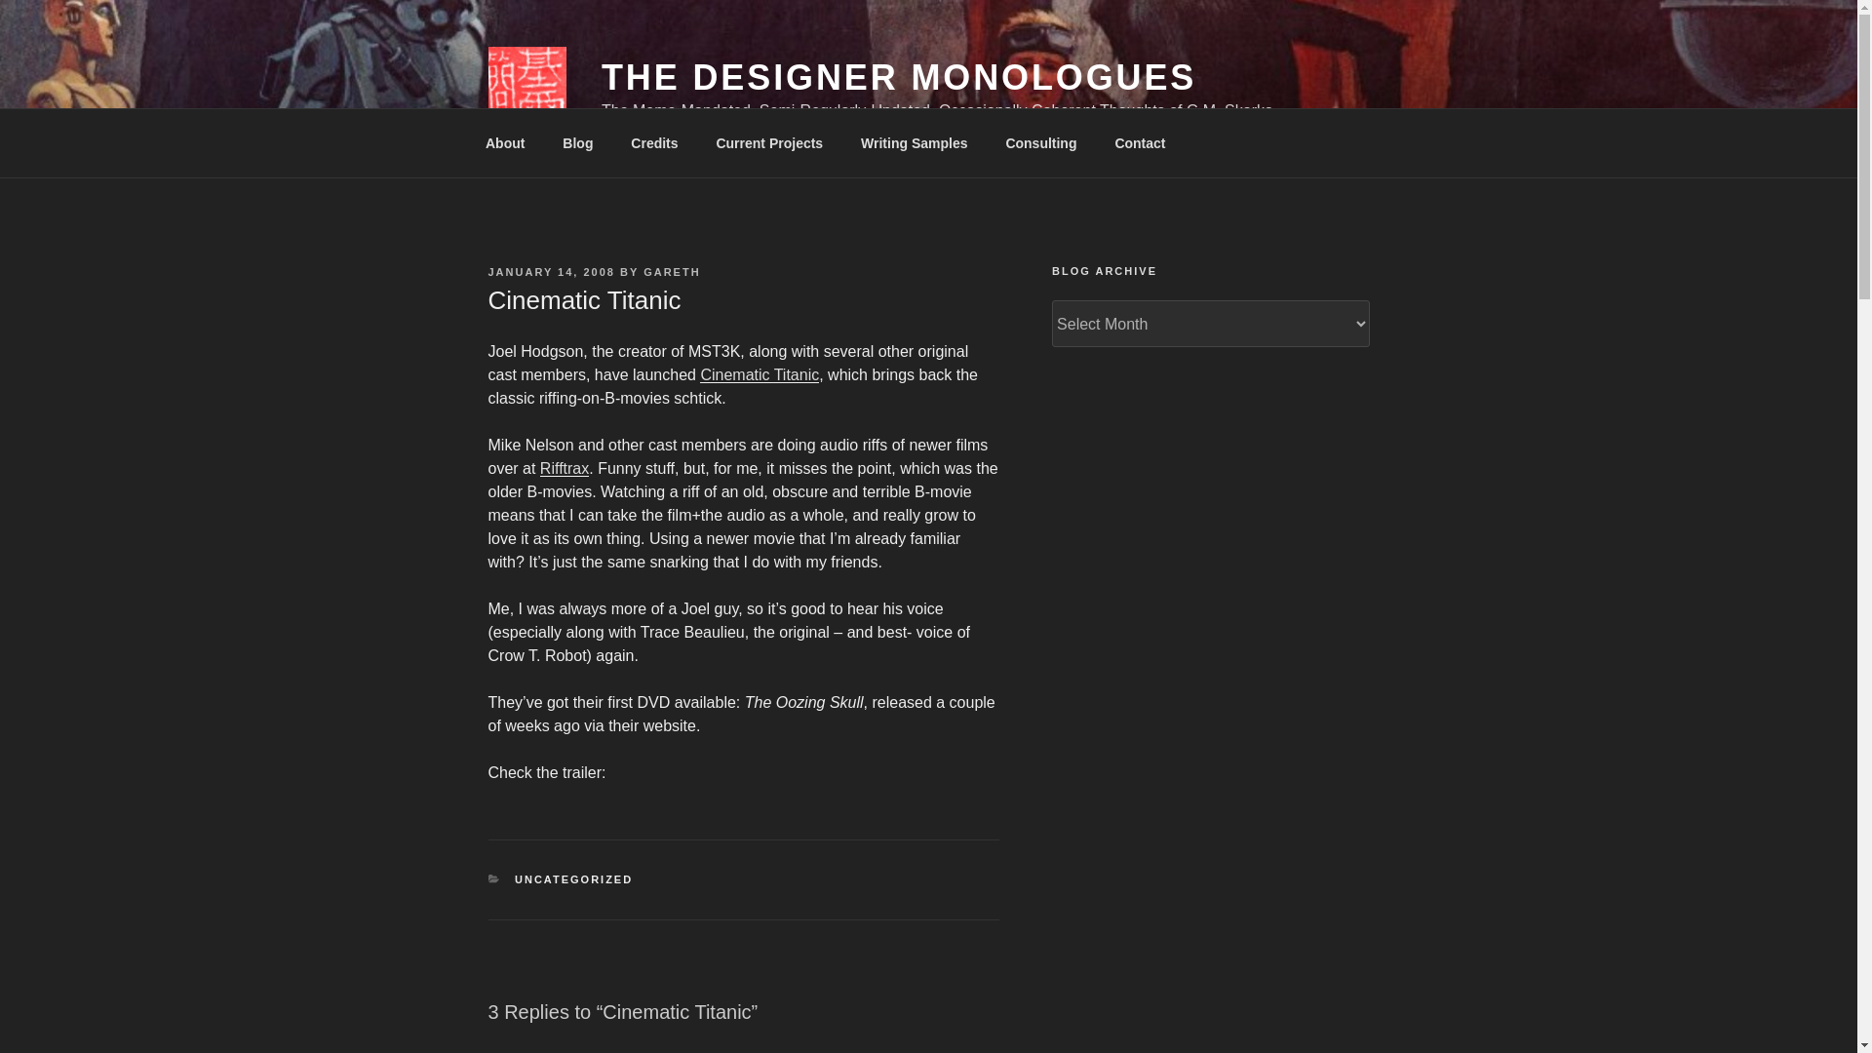  Describe the element at coordinates (573, 879) in the screenshot. I see `UNCATEGORIZED` at that location.